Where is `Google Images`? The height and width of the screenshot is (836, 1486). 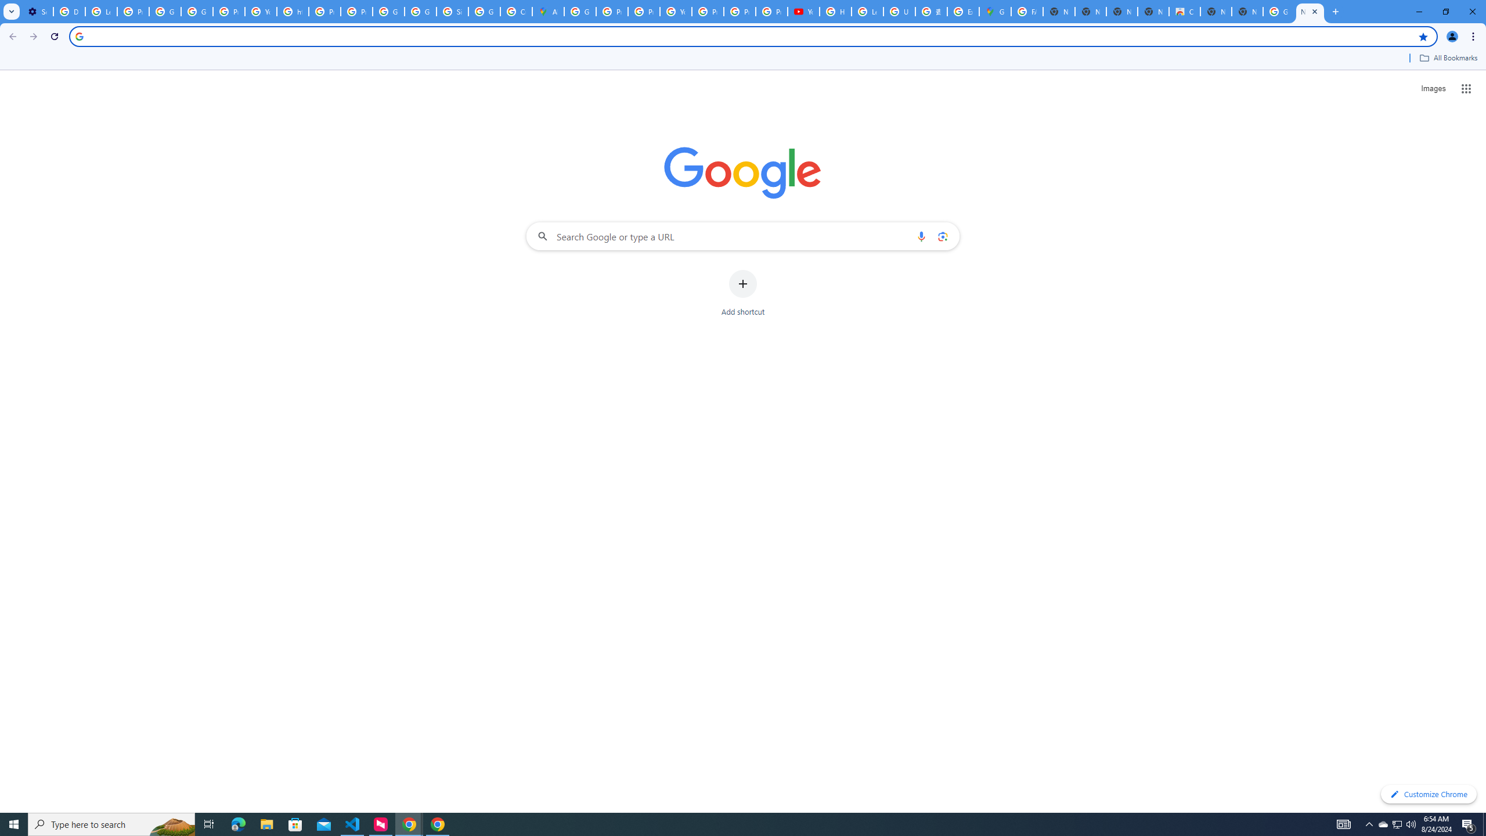
Google Images is located at coordinates (1278, 12).